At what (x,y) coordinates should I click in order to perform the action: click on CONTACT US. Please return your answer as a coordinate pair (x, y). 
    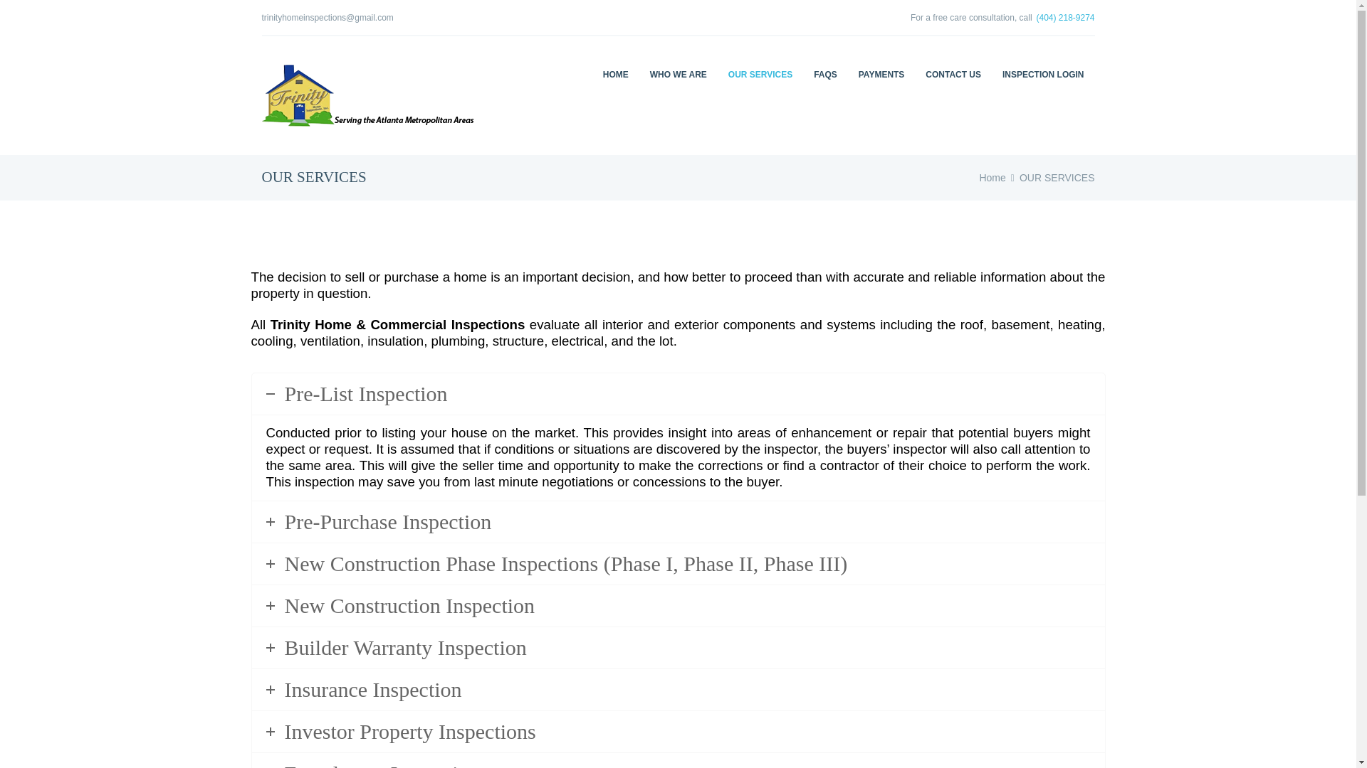
    Looking at the image, I should click on (953, 74).